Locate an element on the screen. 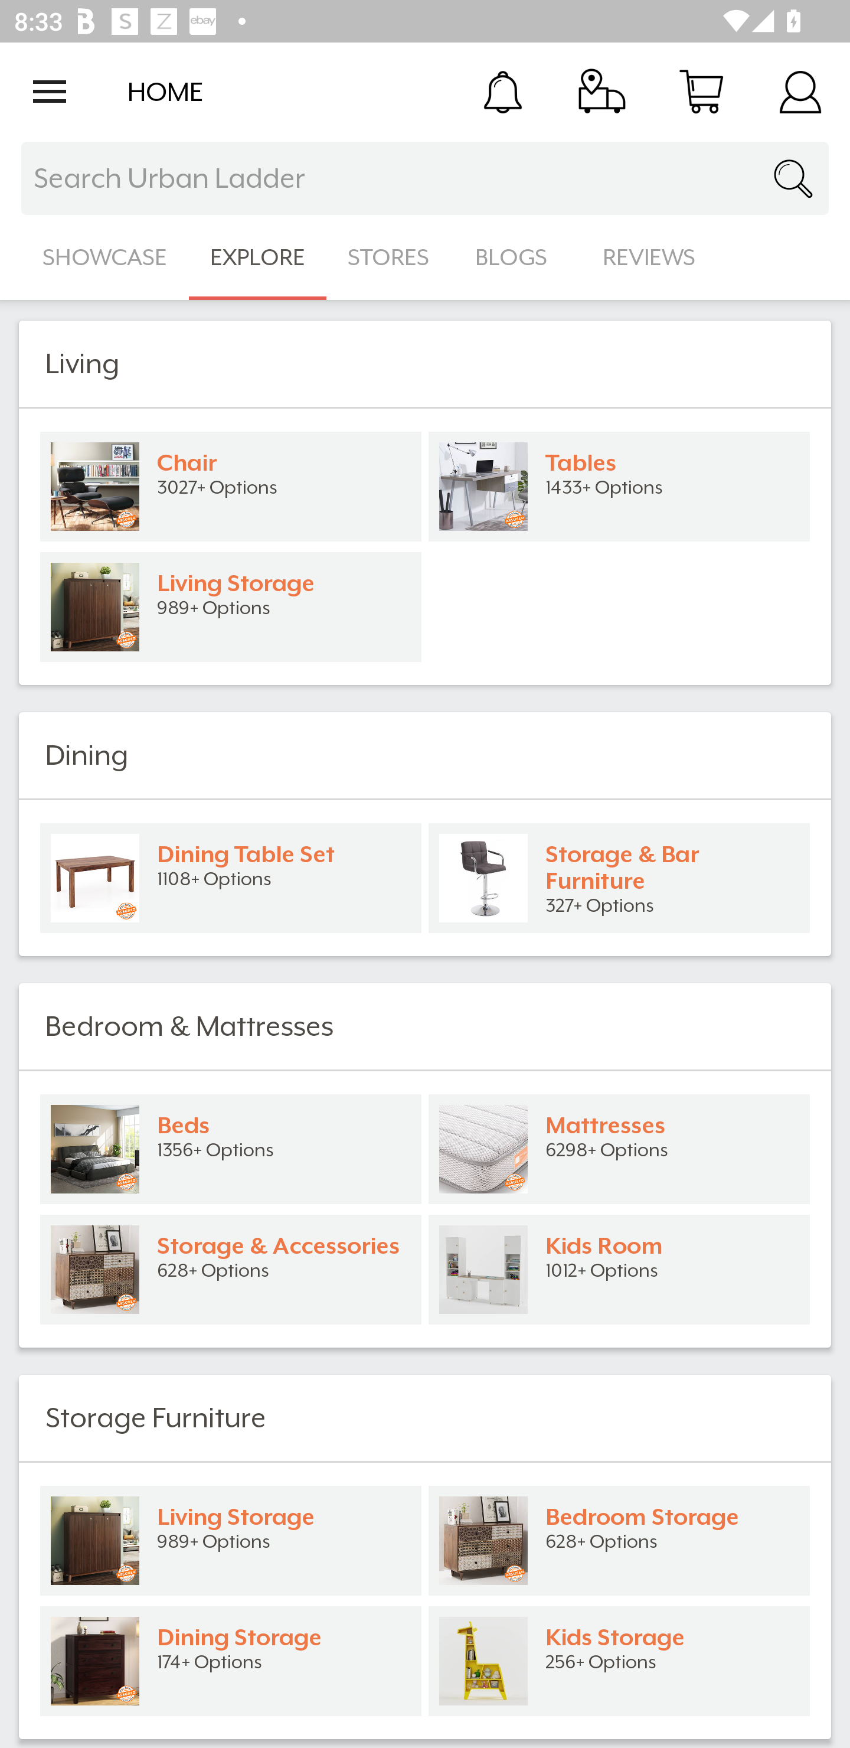 The image size is (850, 1748). Kids Room 1012+ Options is located at coordinates (619, 1270).